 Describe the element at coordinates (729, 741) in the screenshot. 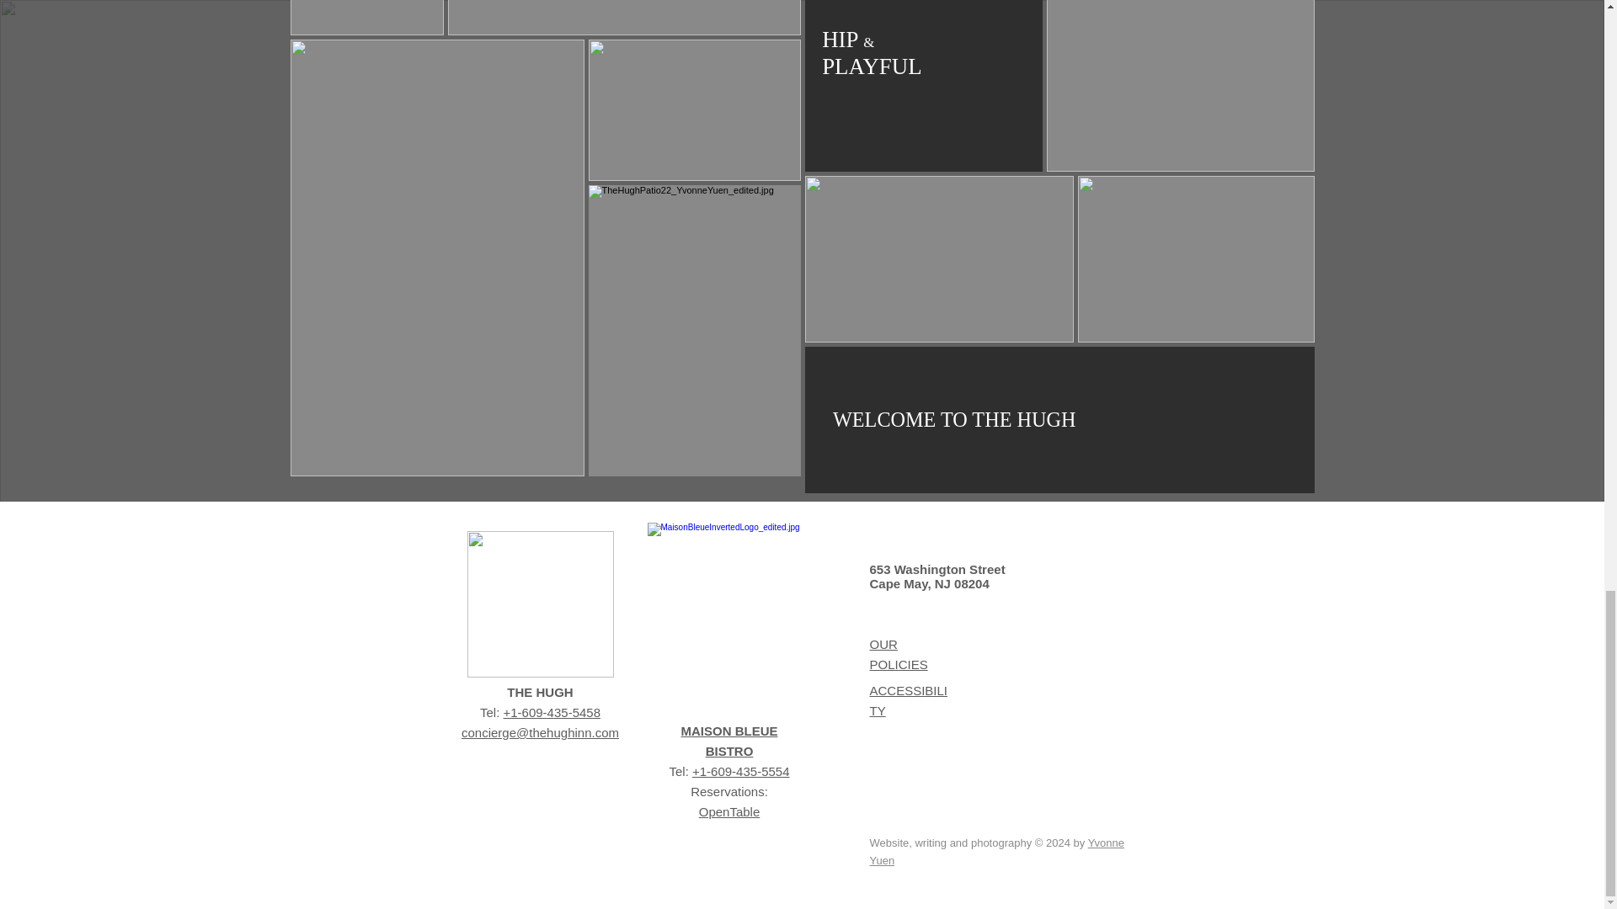

I see `MAISON BLEUE BISTRO` at that location.